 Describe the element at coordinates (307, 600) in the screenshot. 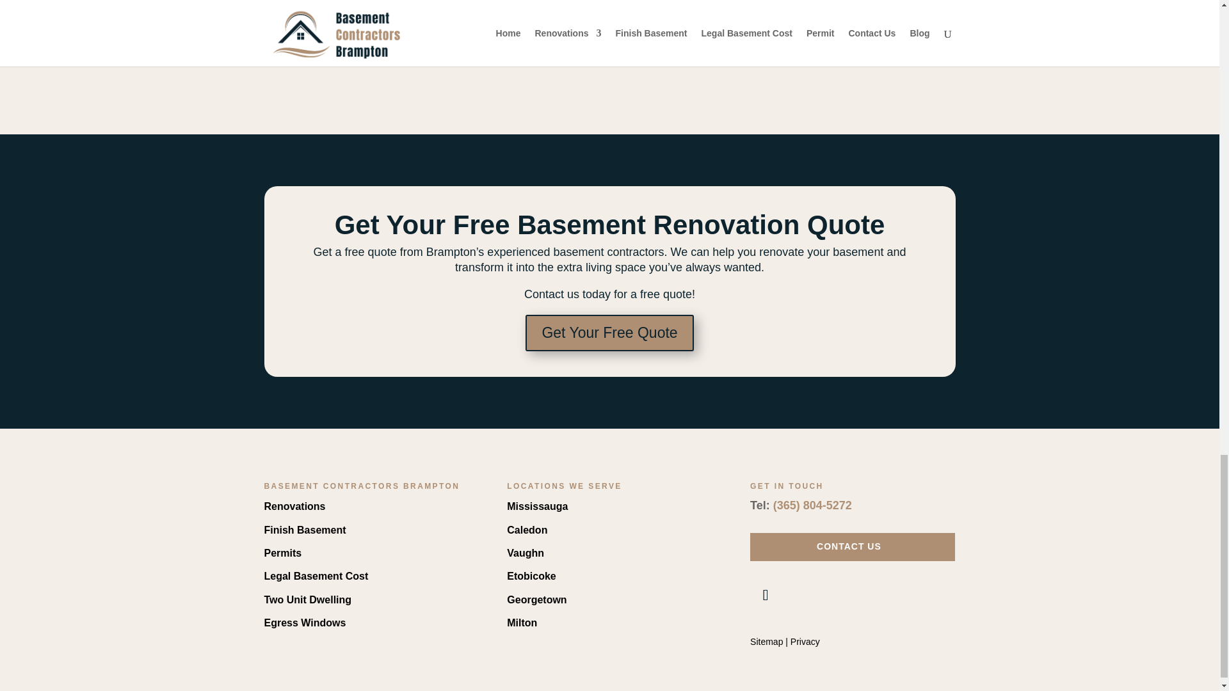

I see `Two Unit Dwelling` at that location.